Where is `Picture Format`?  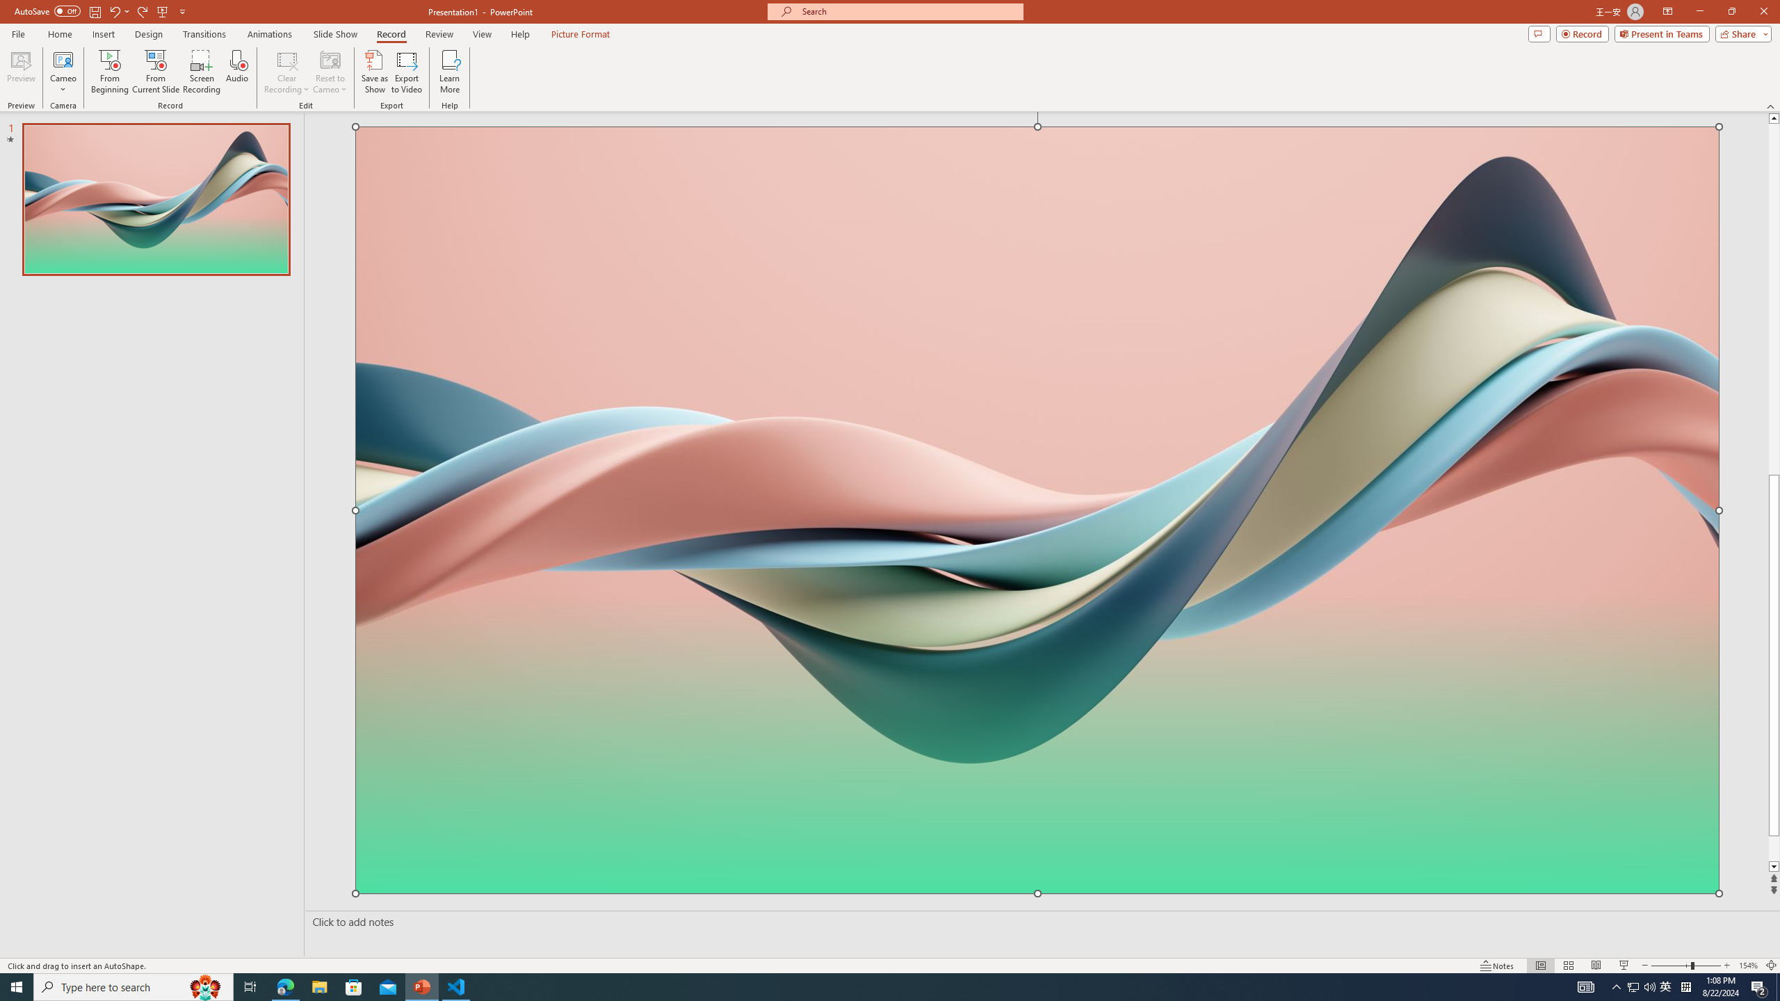 Picture Format is located at coordinates (581, 34).